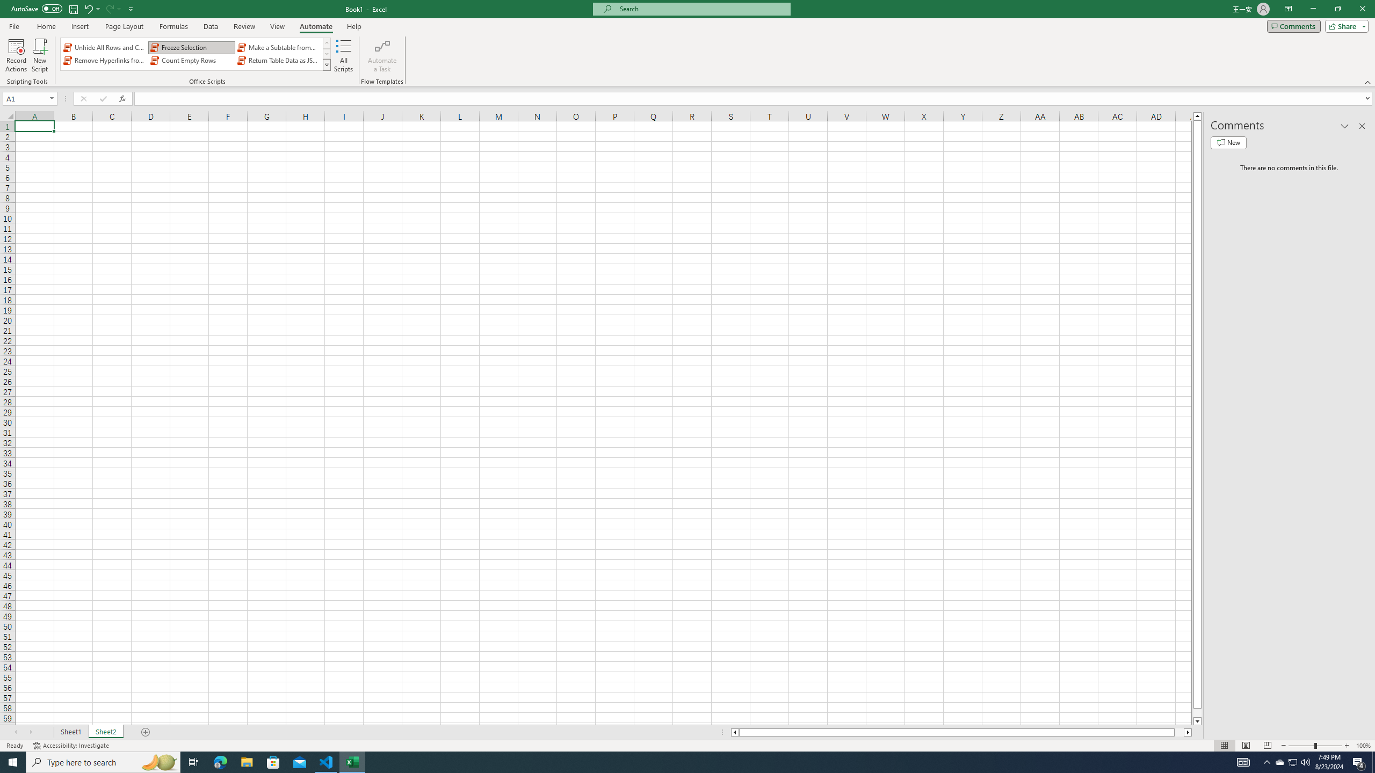 The image size is (1375, 773). What do you see at coordinates (1228, 142) in the screenshot?
I see `New comment` at bounding box center [1228, 142].